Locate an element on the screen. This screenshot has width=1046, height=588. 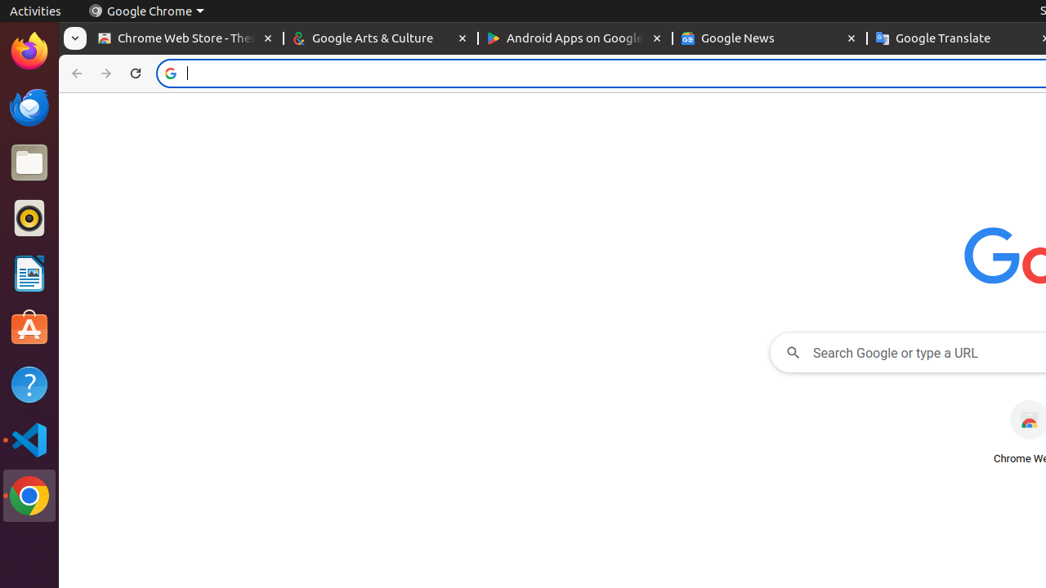
Android Apps on Google Play - Memory usage - 60.7 MB is located at coordinates (575, 39).